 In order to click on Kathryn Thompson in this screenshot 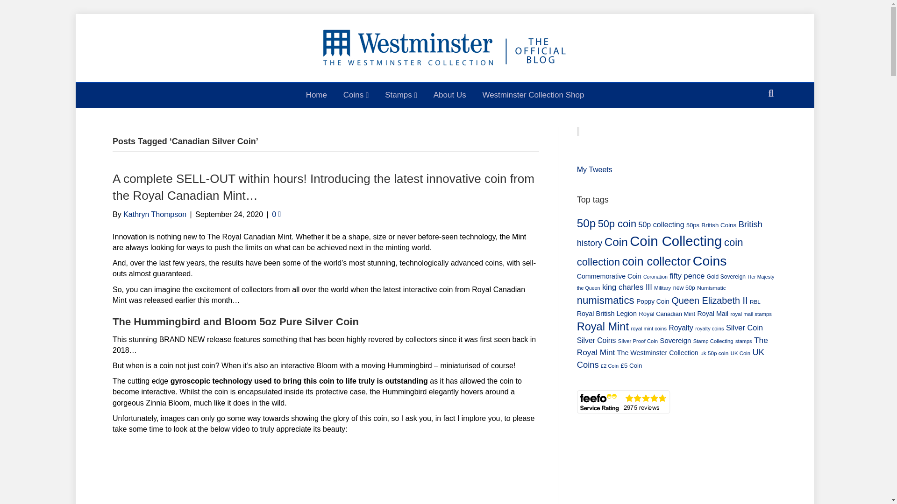, I will do `click(155, 214)`.